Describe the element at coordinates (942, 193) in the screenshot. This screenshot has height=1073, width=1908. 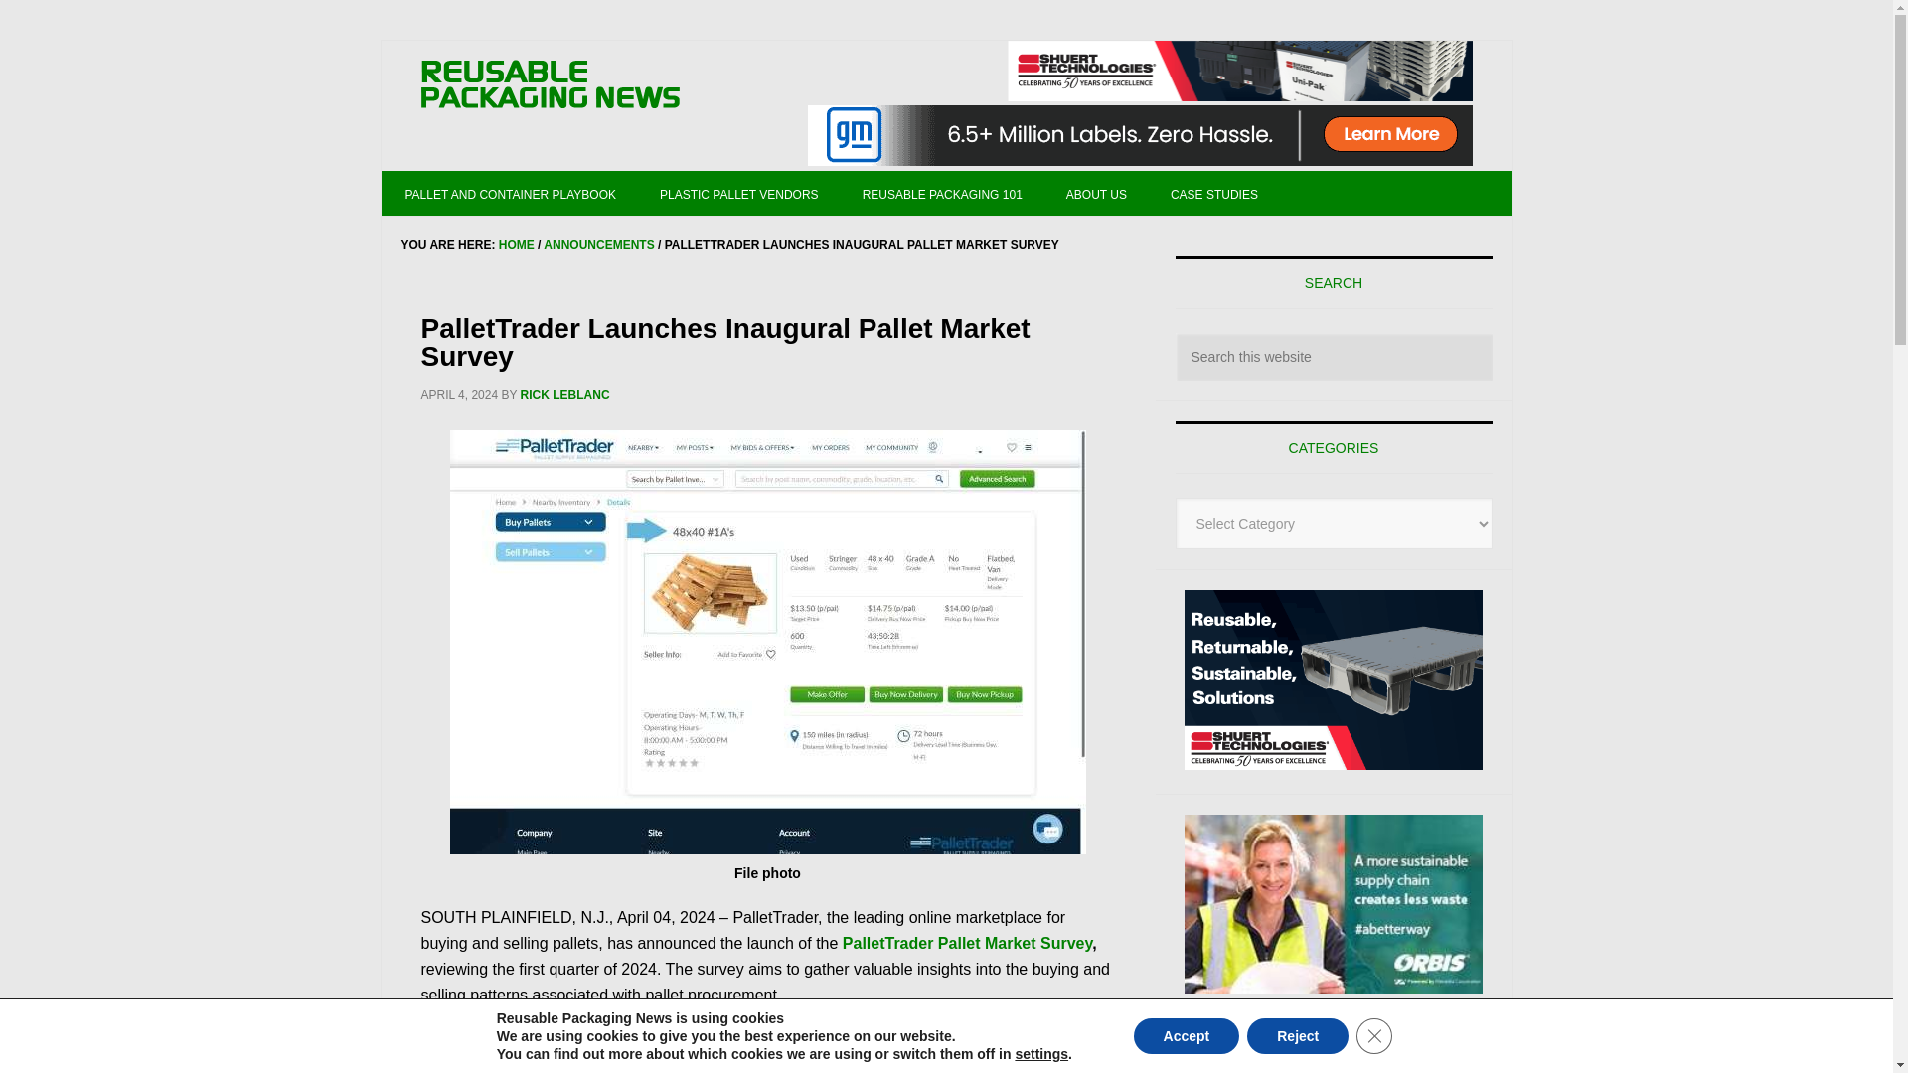
I see `REUSABLE PACKAGING 101` at that location.